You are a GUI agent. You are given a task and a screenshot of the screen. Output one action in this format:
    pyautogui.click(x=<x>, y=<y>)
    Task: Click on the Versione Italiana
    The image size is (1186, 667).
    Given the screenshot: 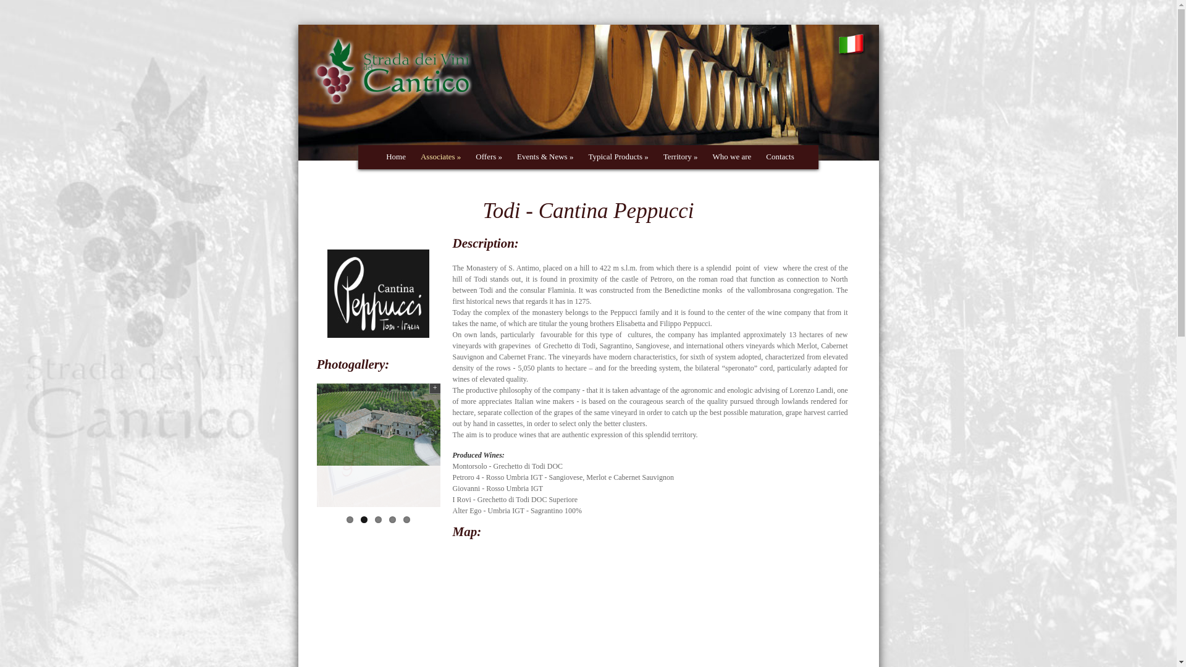 What is the action you would take?
    pyautogui.click(x=852, y=49)
    